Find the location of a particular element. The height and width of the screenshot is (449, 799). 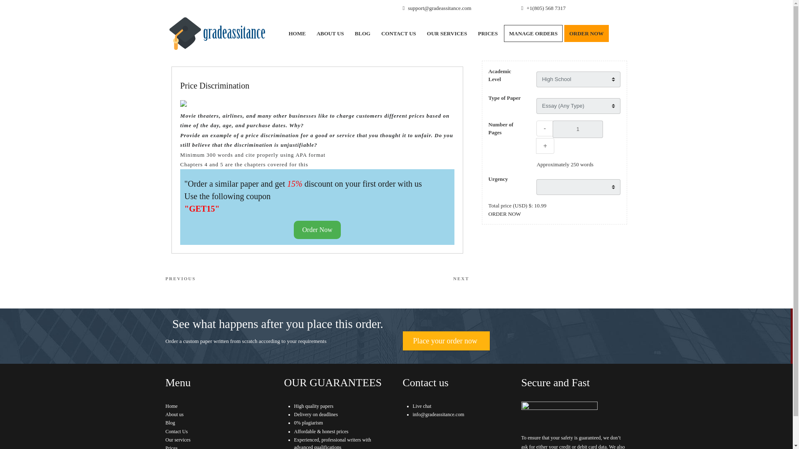

PRICES is located at coordinates (544, 128).